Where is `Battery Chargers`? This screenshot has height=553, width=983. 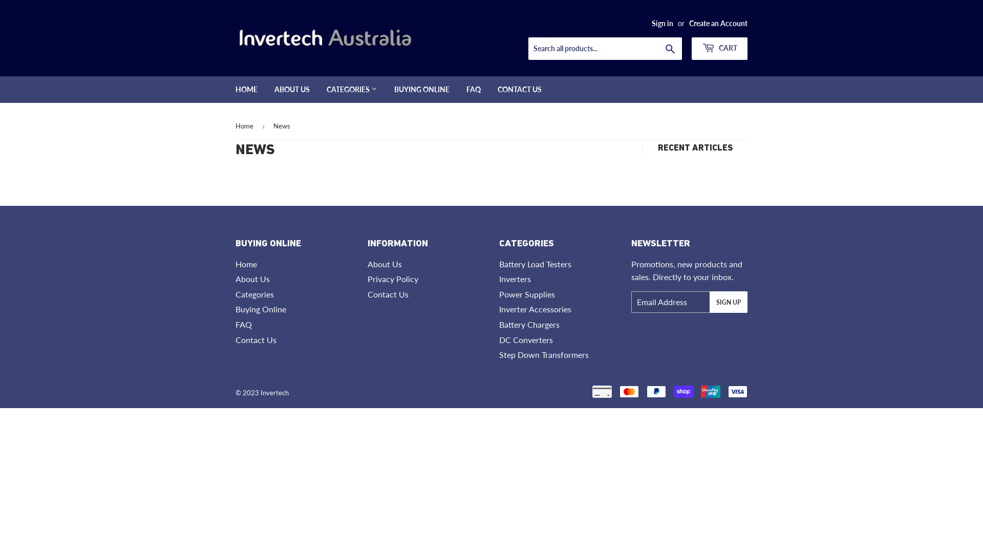 Battery Chargers is located at coordinates (529, 324).